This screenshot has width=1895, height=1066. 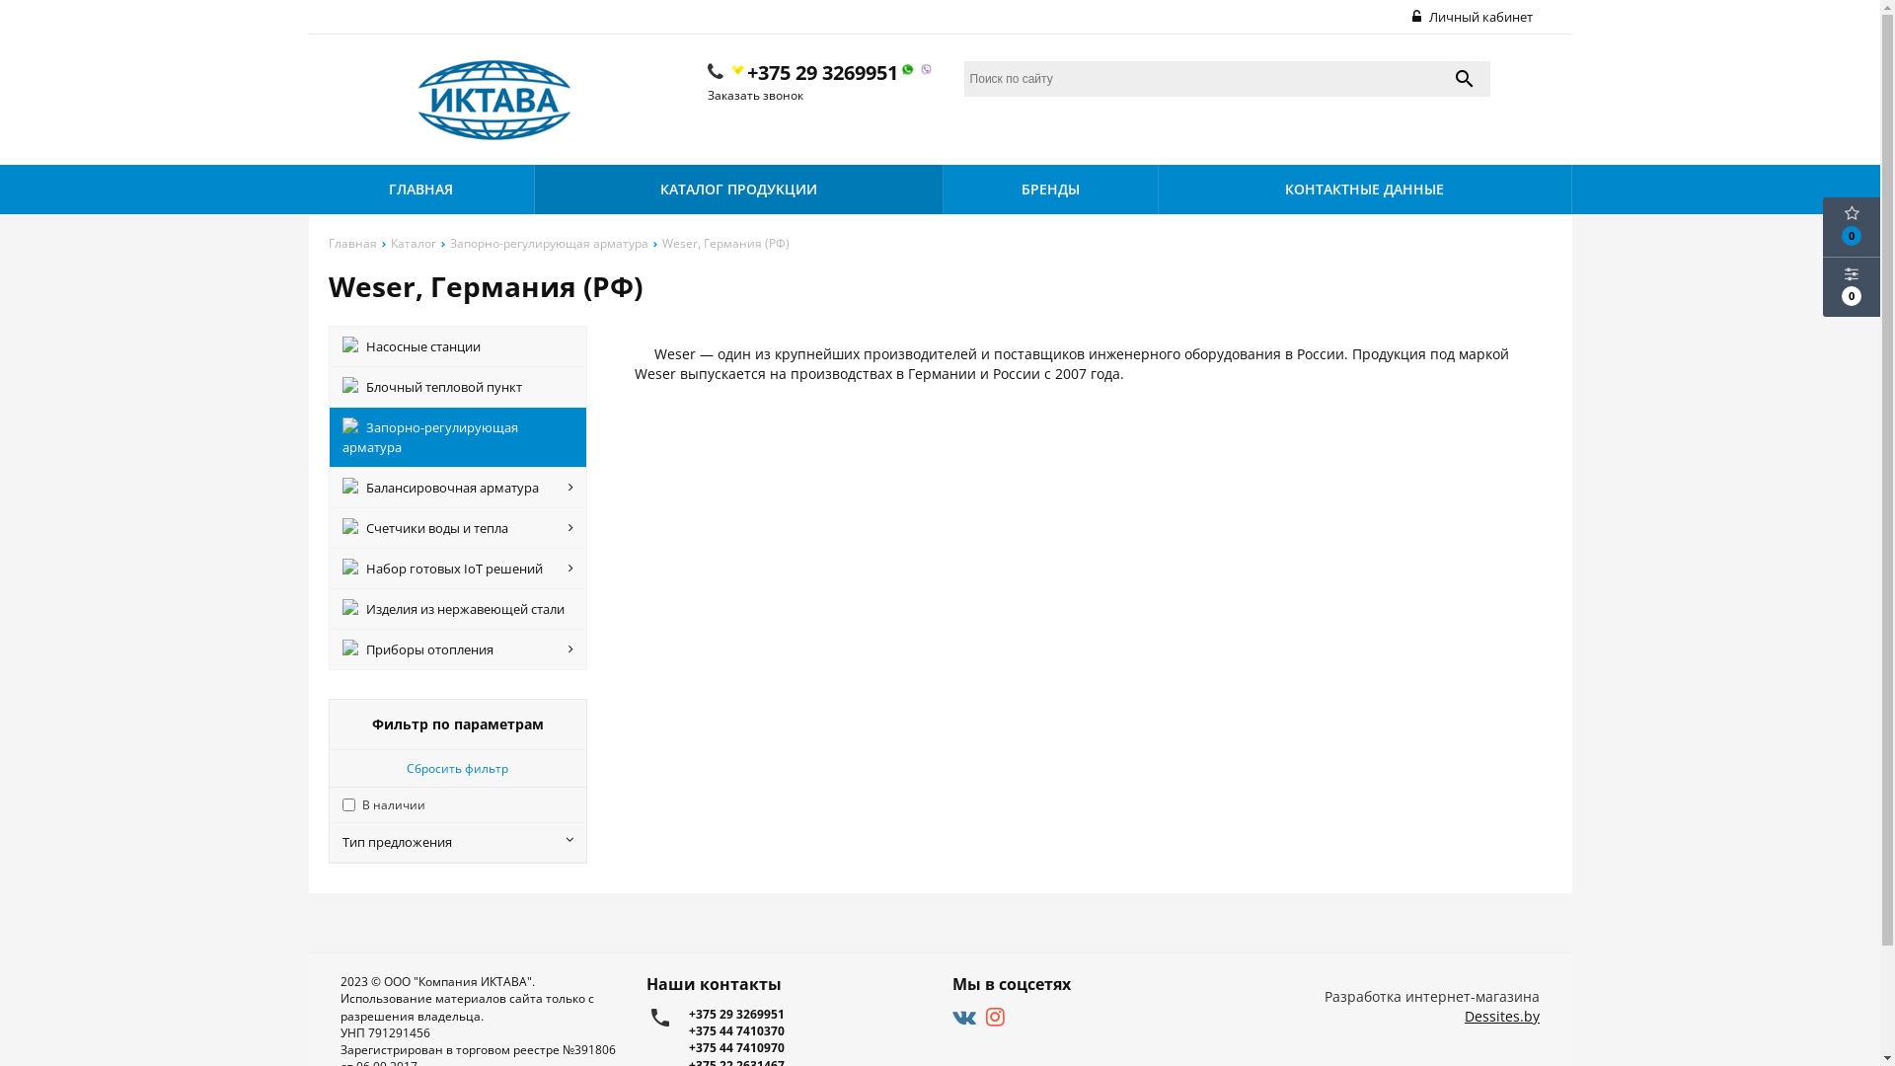 What do you see at coordinates (1852, 227) in the screenshot?
I see `0` at bounding box center [1852, 227].